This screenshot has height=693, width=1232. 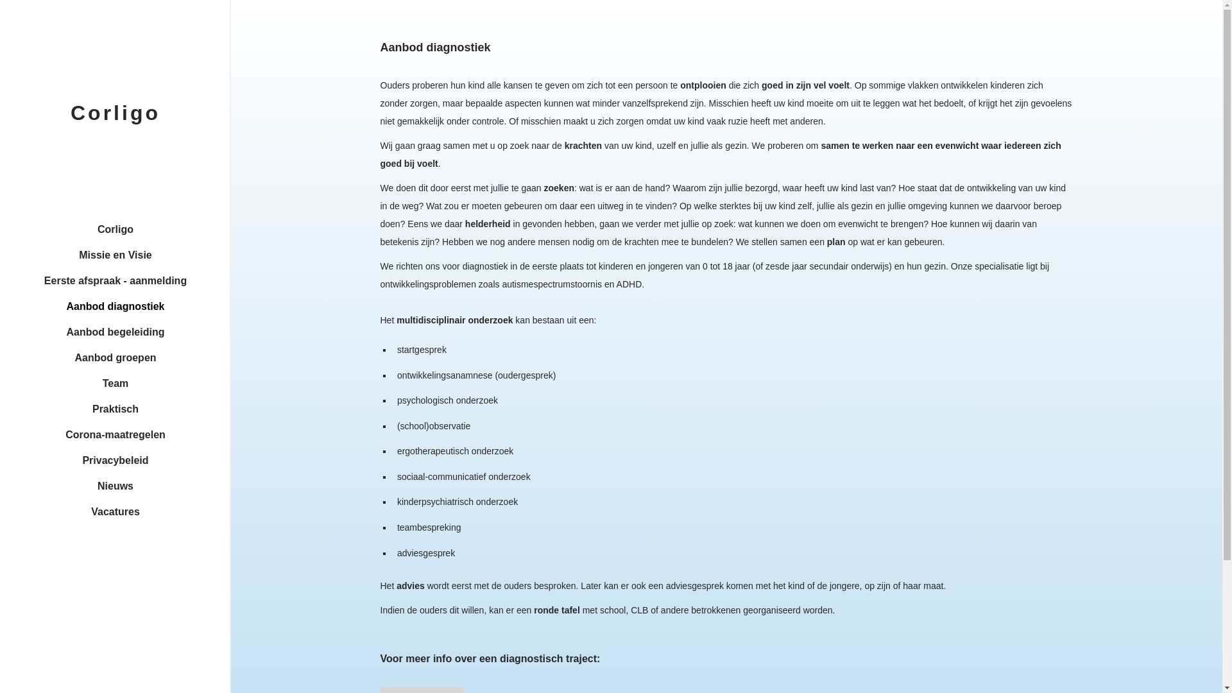 What do you see at coordinates (116, 512) in the screenshot?
I see `Vacatures` at bounding box center [116, 512].